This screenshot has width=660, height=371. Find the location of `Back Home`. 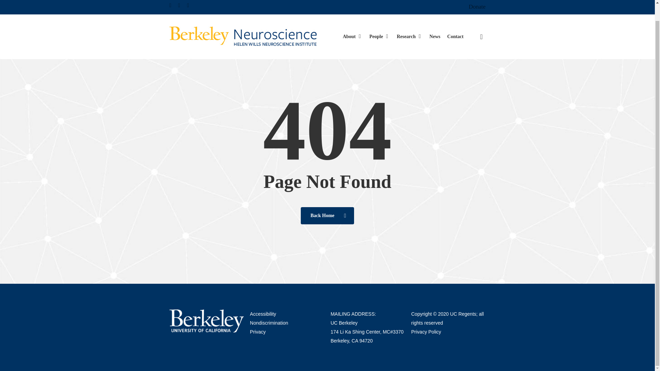

Back Home is located at coordinates (327, 216).